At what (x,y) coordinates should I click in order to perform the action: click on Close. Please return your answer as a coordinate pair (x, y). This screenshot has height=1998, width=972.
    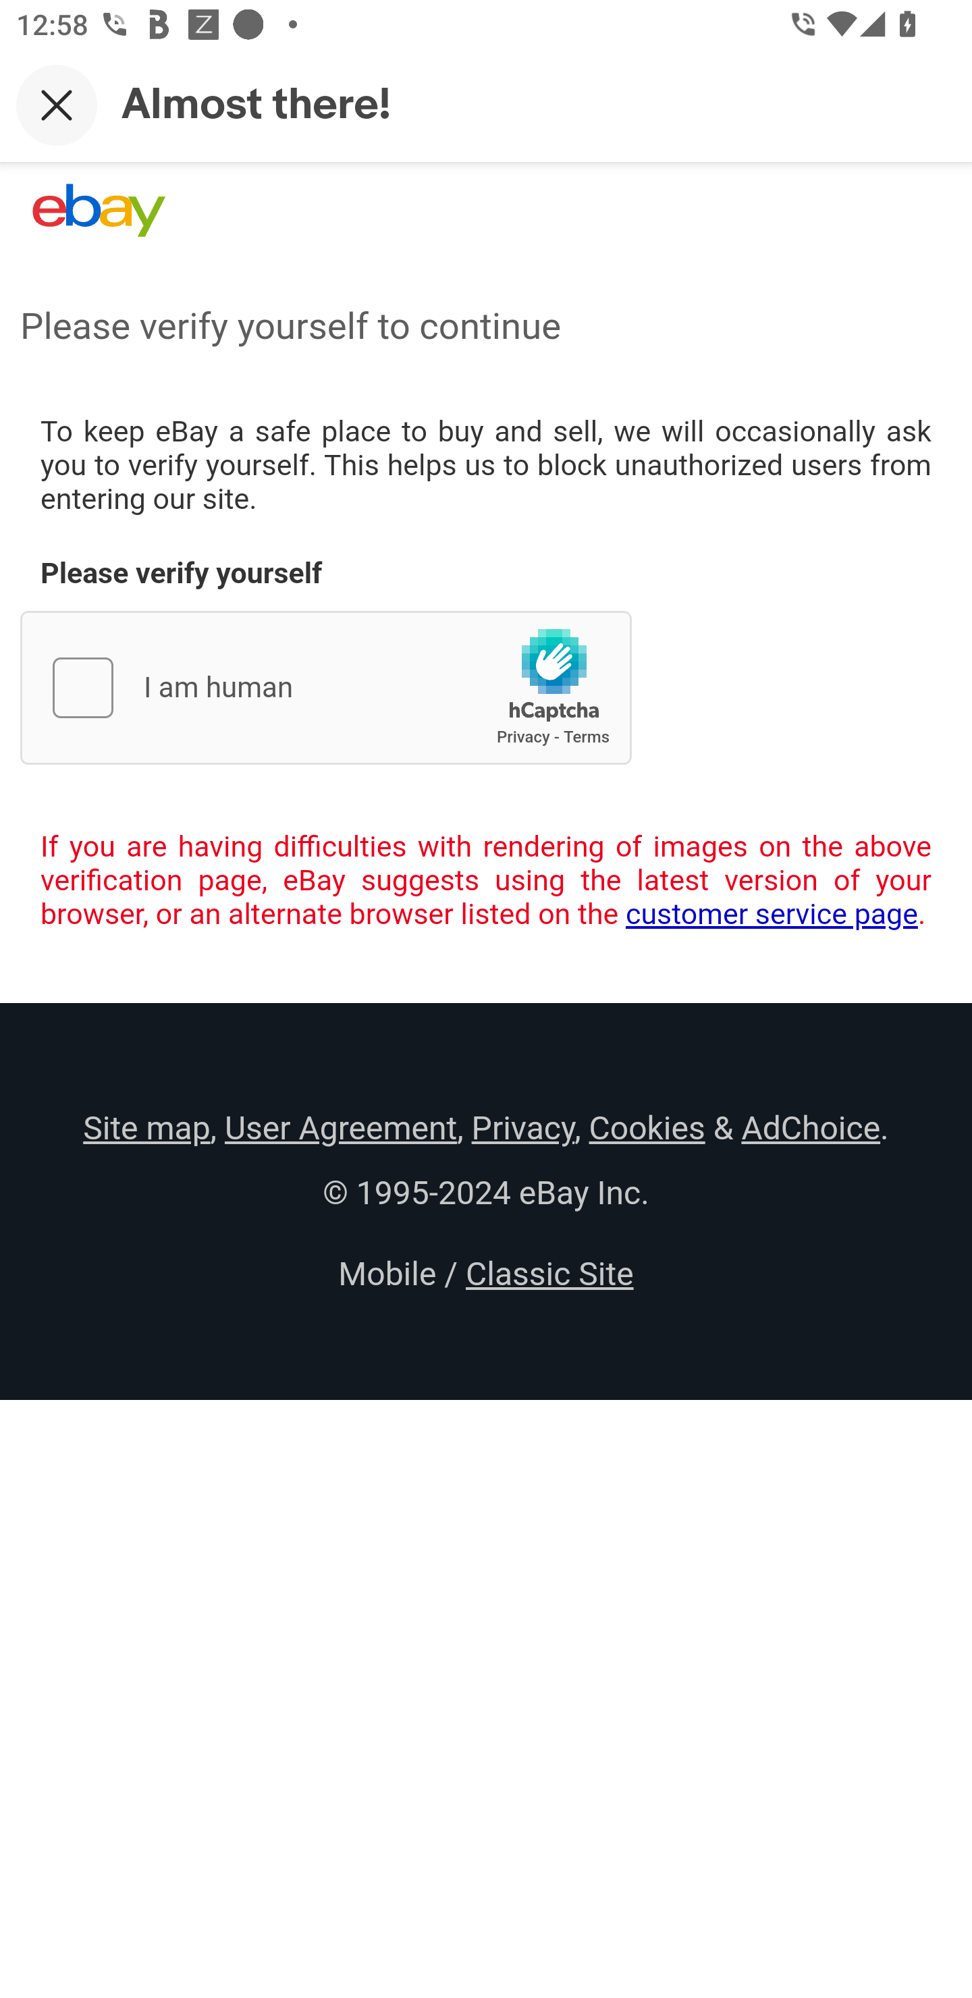
    Looking at the image, I should click on (57, 105).